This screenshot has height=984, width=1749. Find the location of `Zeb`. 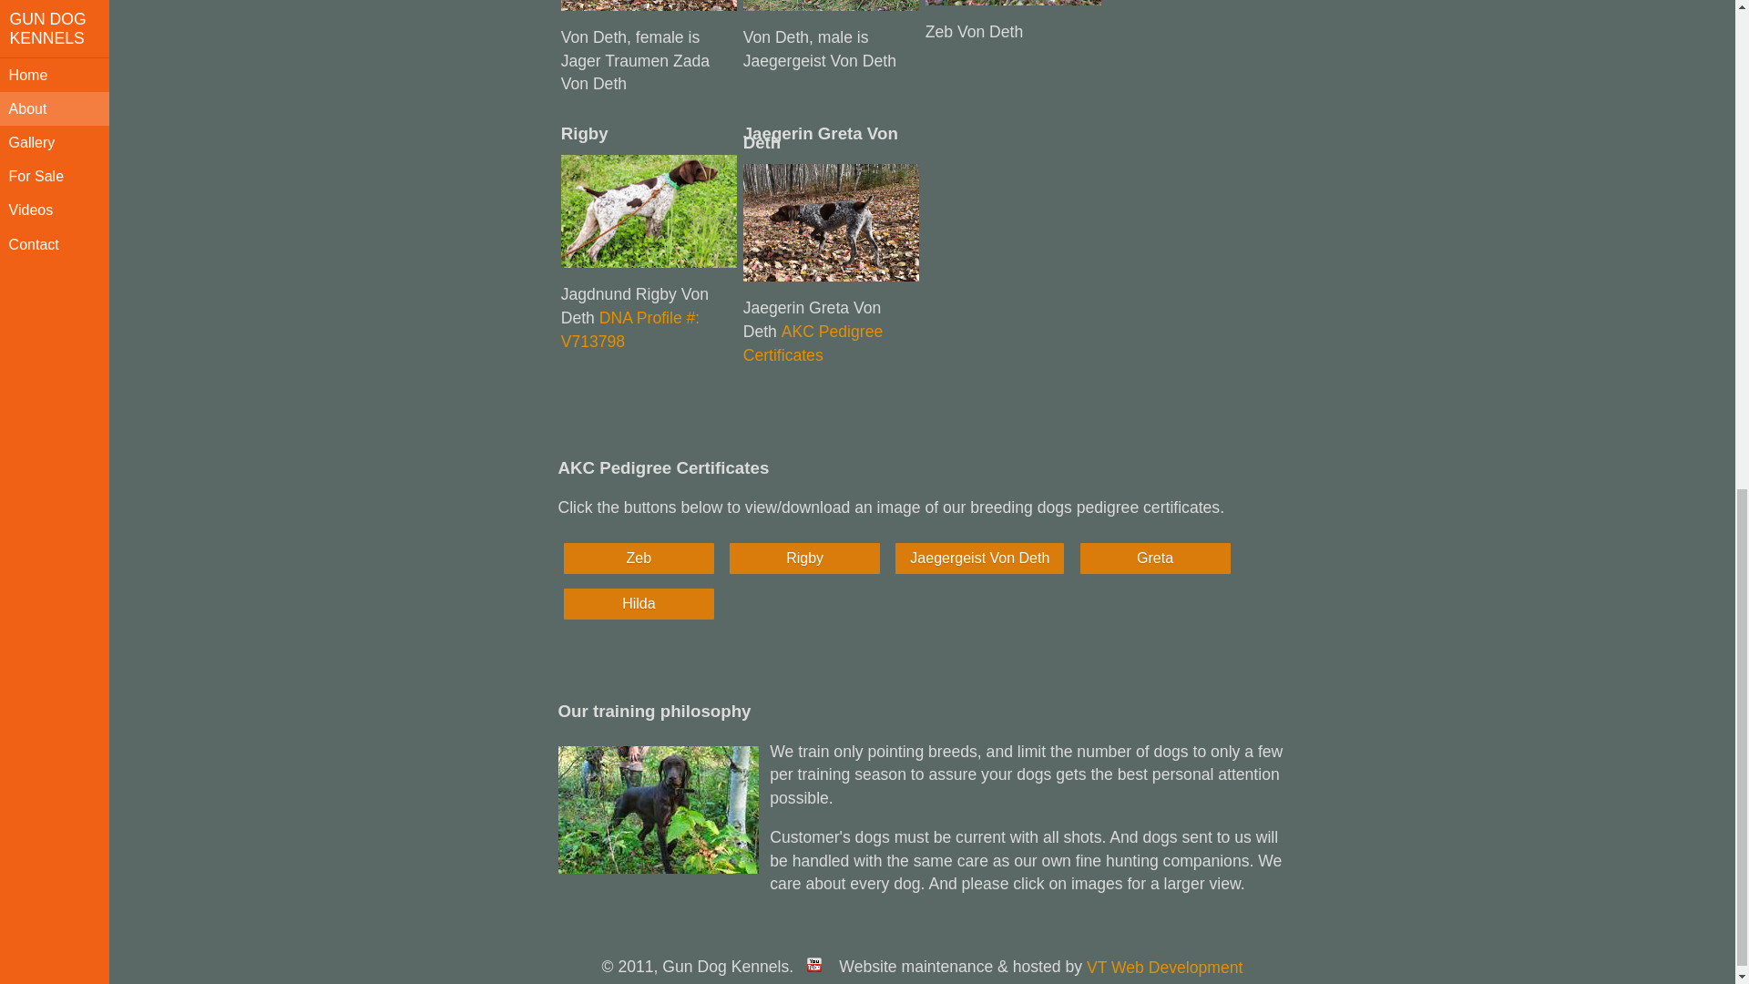

Zeb is located at coordinates (639, 558).